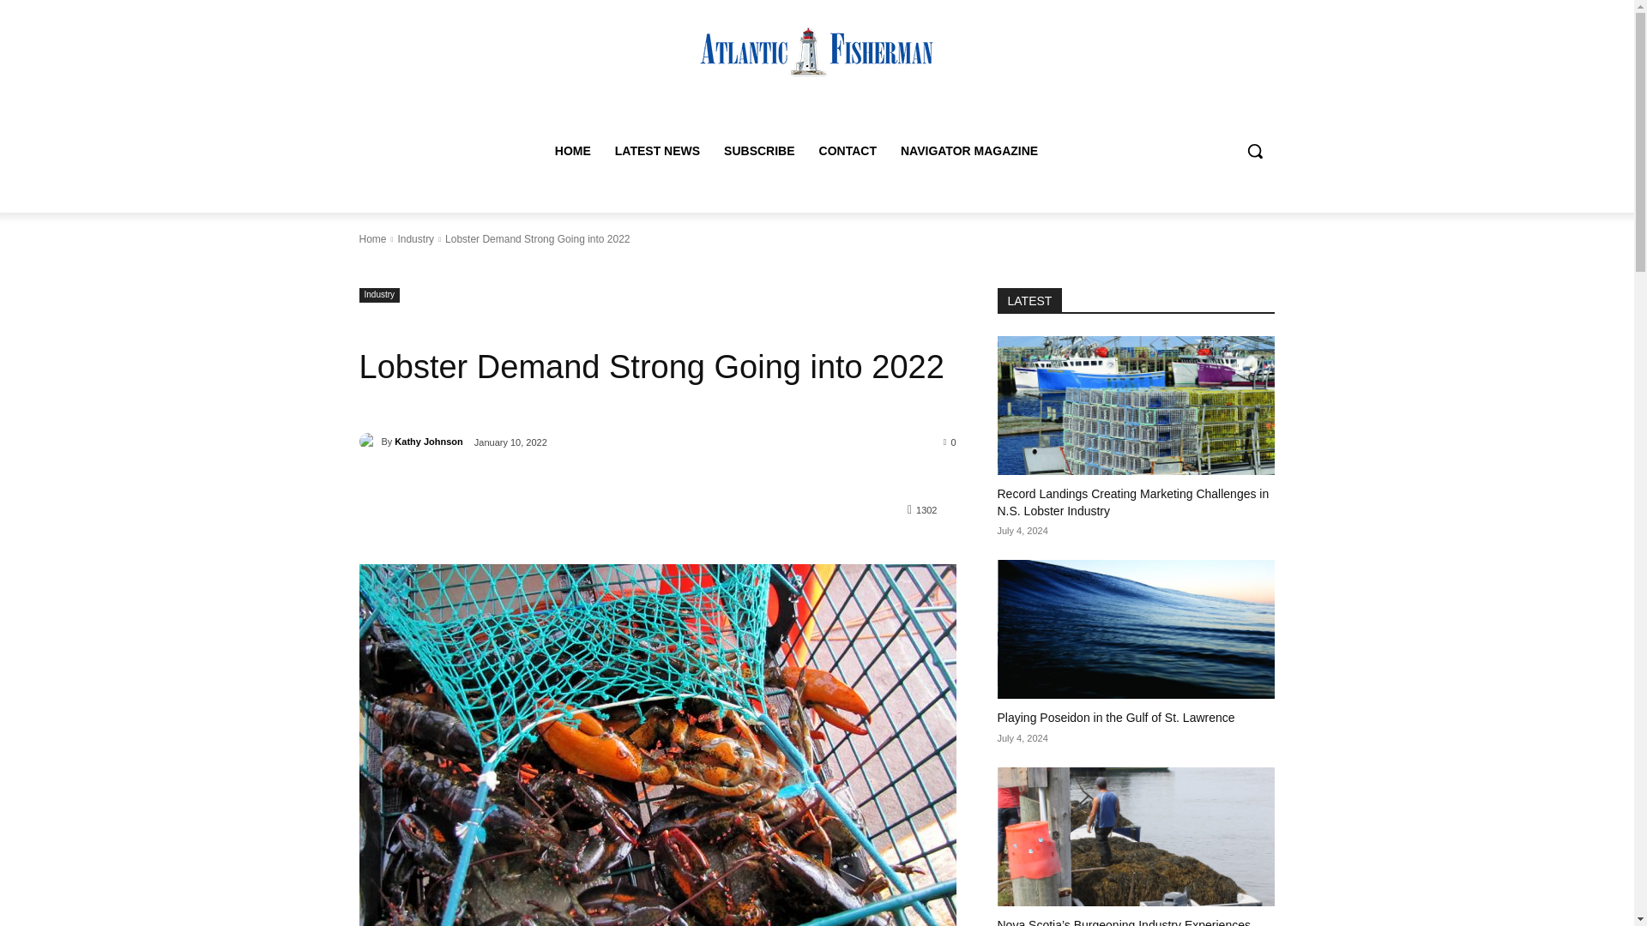  Describe the element at coordinates (429, 442) in the screenshot. I see `Kathy Johnson` at that location.